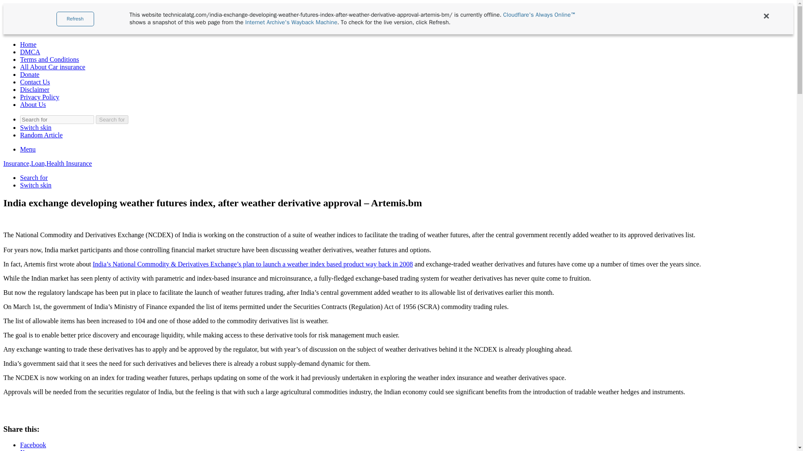  What do you see at coordinates (53, 67) in the screenshot?
I see `All About Car insurance` at bounding box center [53, 67].